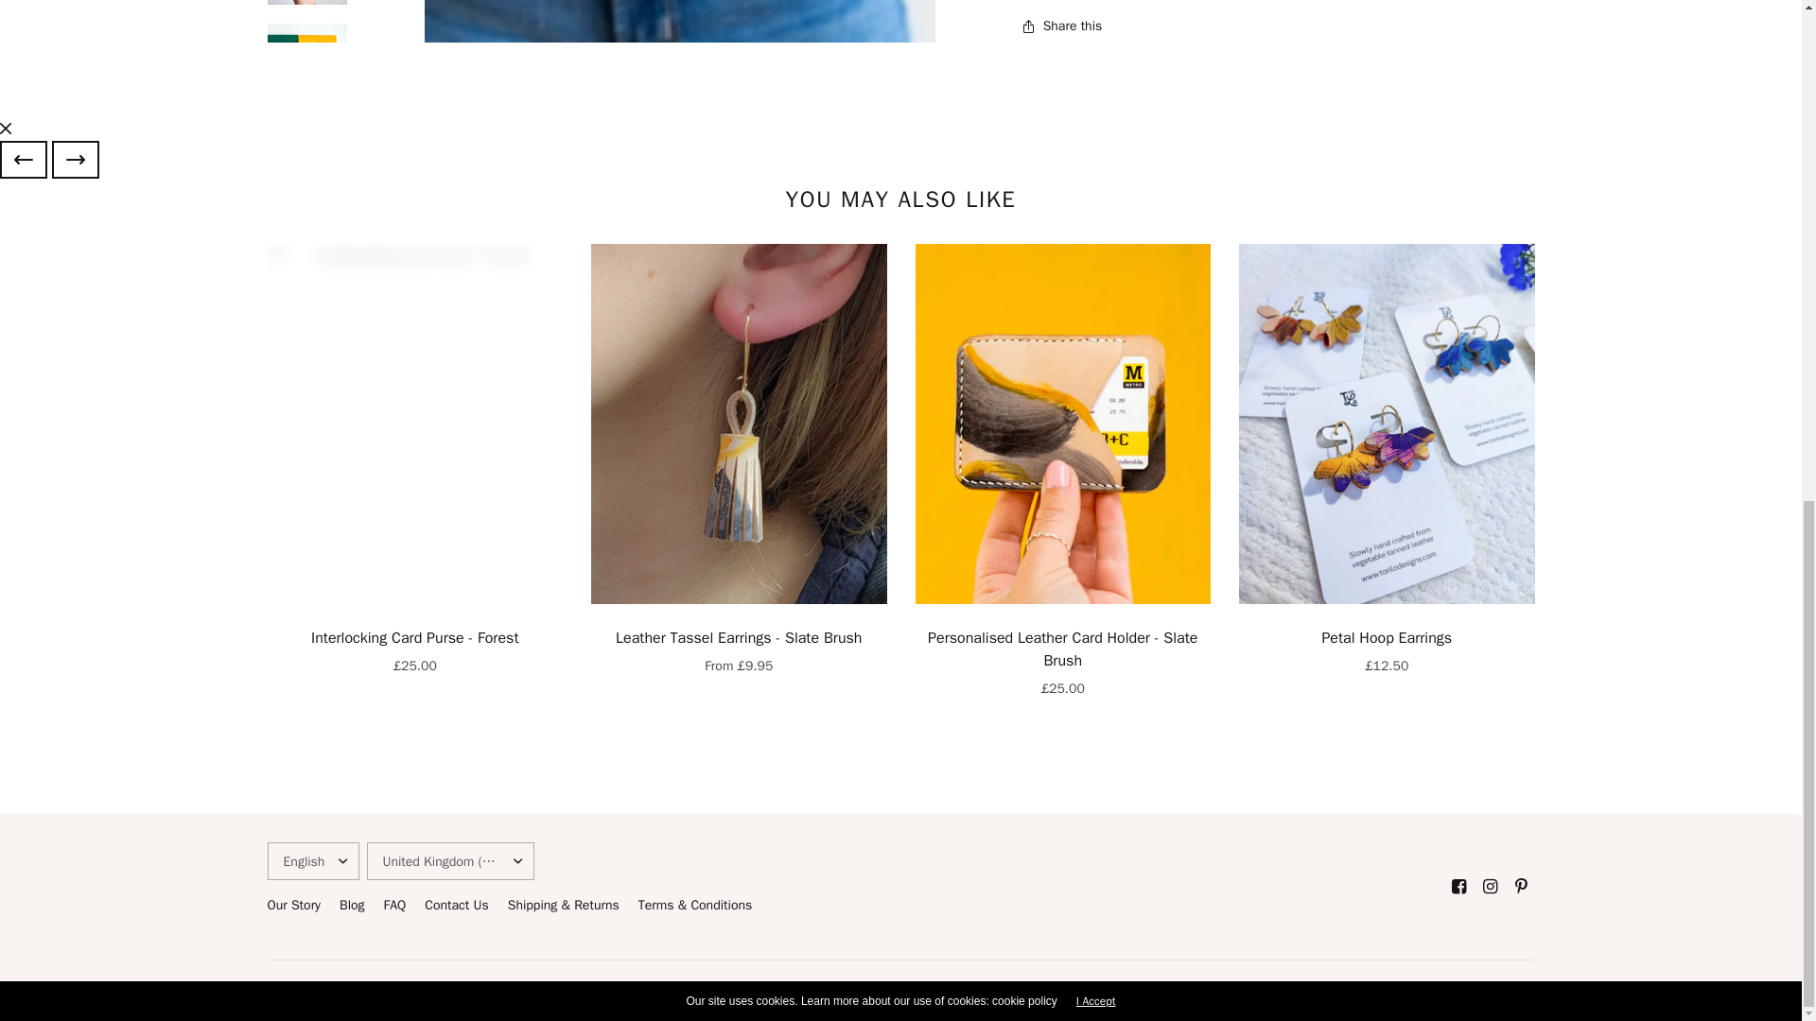 The width and height of the screenshot is (1816, 1021). I want to click on Visa, so click(1519, 991).